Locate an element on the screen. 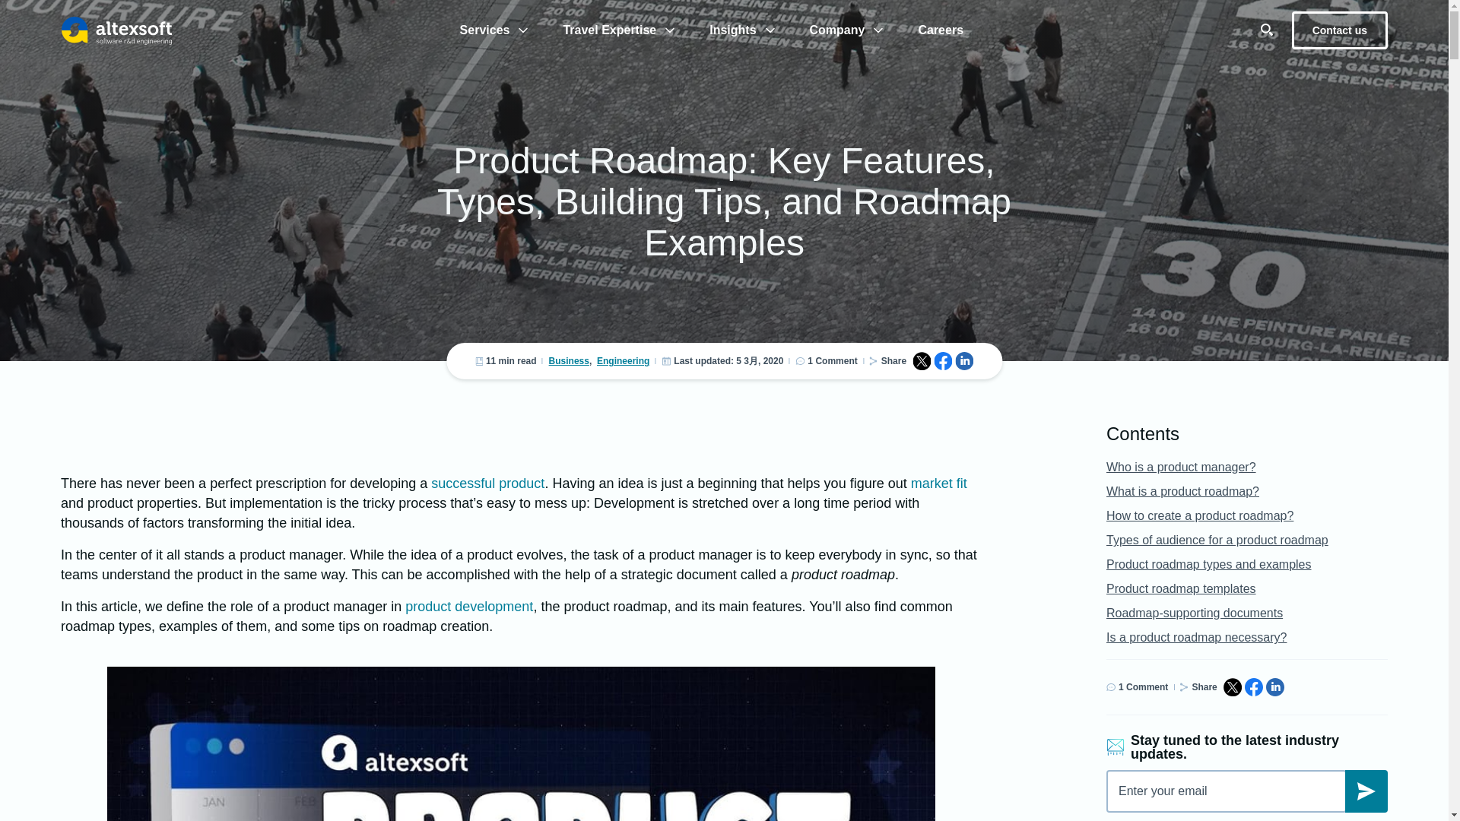  Contact us is located at coordinates (1340, 30).